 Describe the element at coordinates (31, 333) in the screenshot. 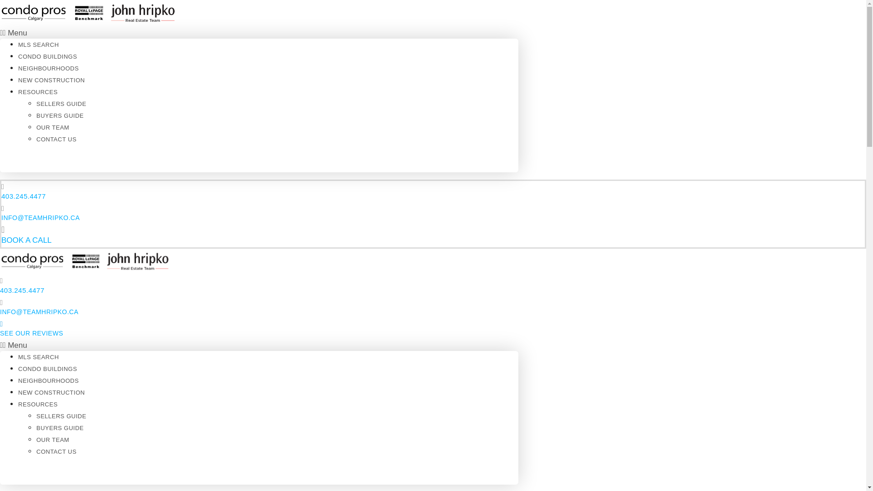

I see `SEE OUR REVIEWS` at that location.